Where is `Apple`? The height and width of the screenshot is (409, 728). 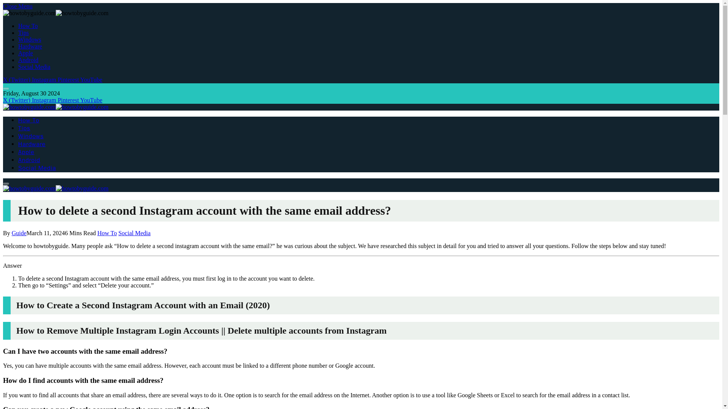 Apple is located at coordinates (25, 53).